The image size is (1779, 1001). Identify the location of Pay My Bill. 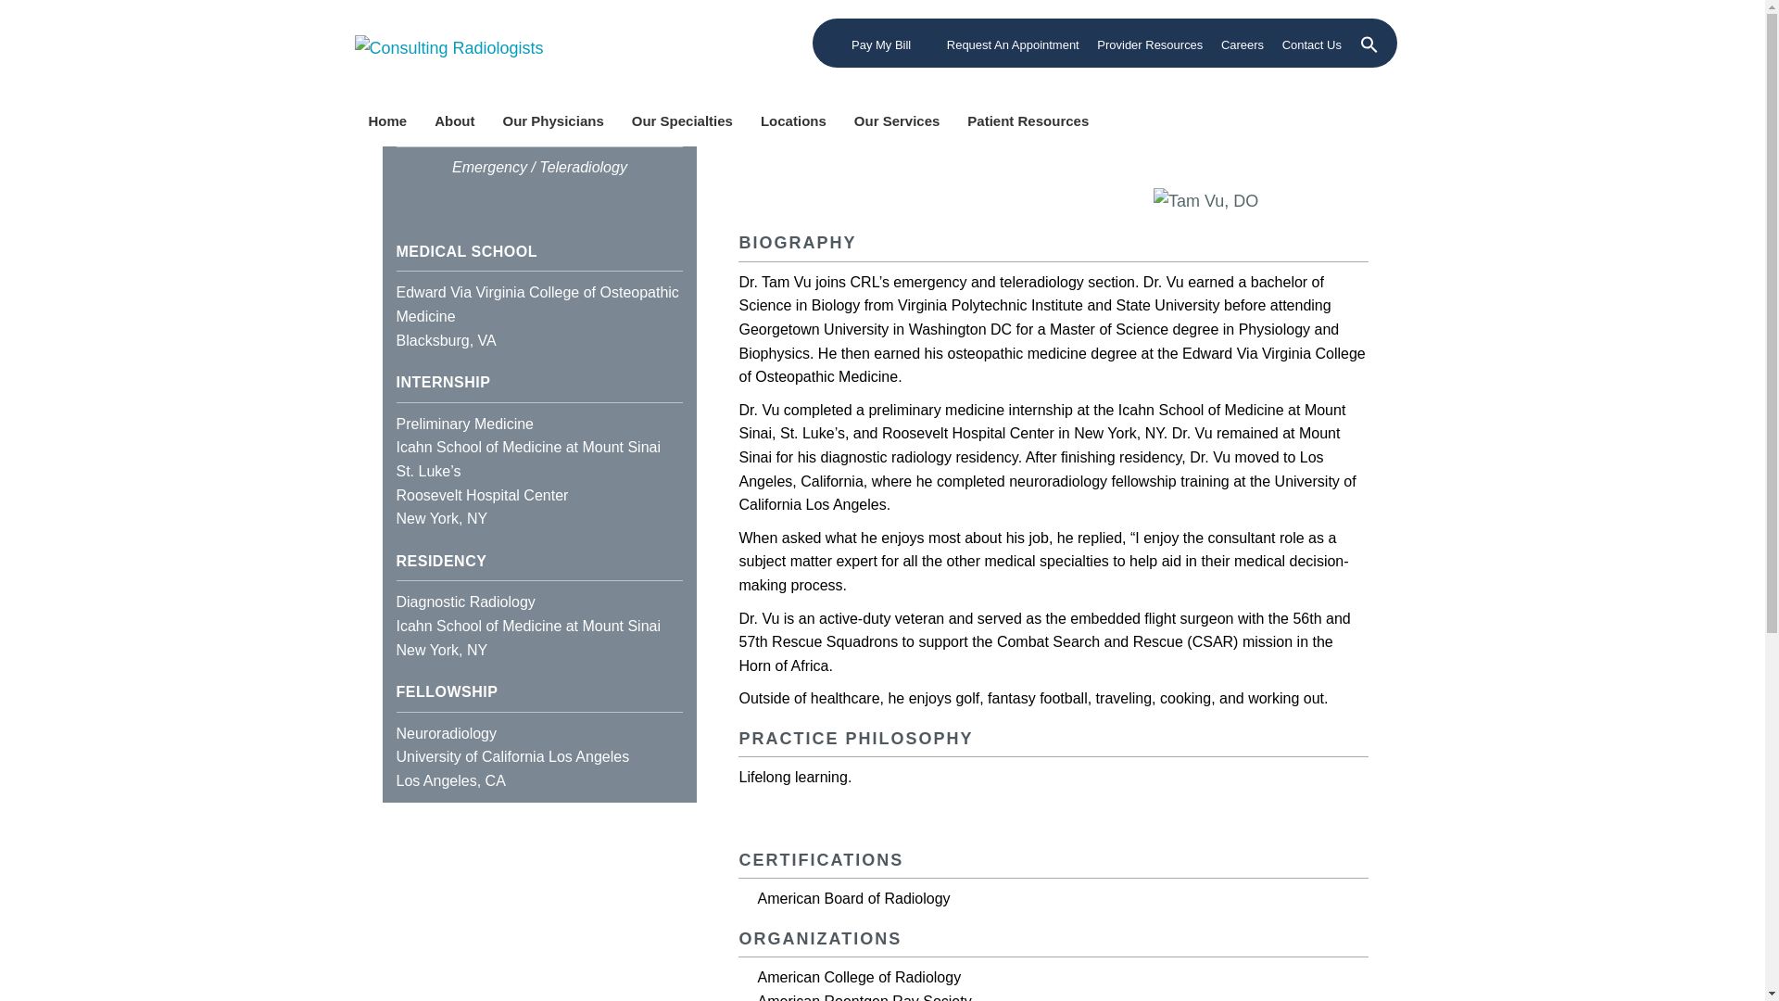
(874, 45).